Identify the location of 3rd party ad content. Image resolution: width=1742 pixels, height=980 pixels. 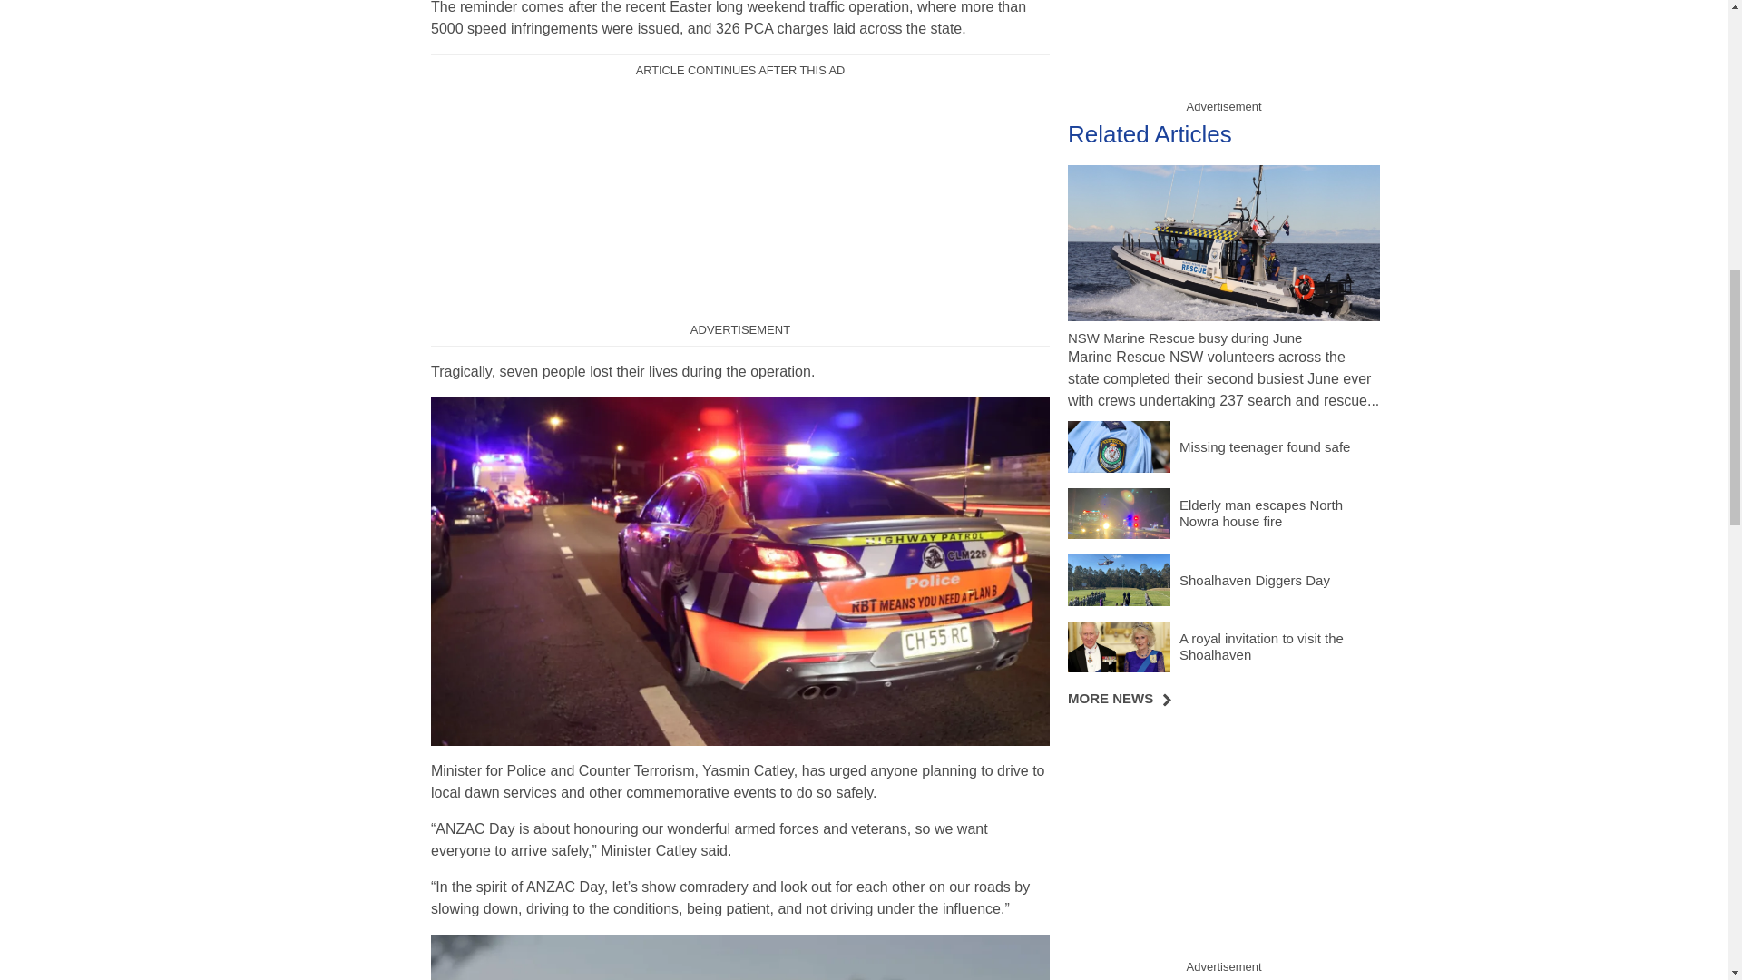
(740, 201).